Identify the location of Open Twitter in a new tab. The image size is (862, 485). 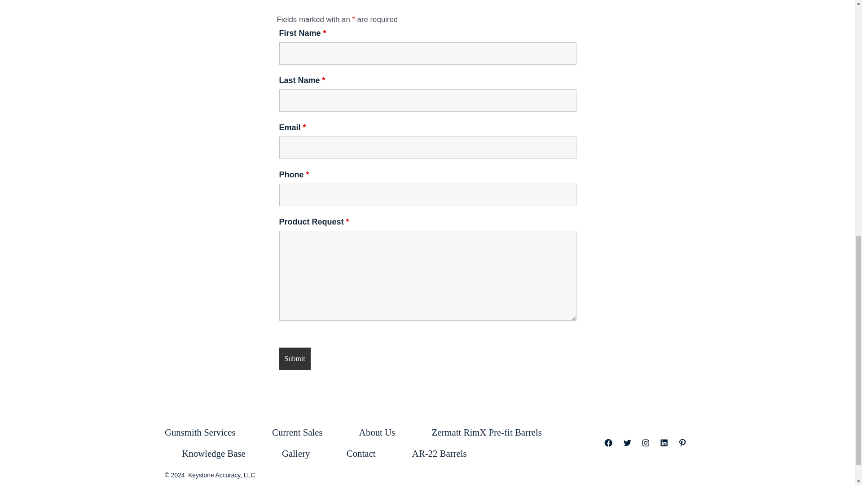
(627, 443).